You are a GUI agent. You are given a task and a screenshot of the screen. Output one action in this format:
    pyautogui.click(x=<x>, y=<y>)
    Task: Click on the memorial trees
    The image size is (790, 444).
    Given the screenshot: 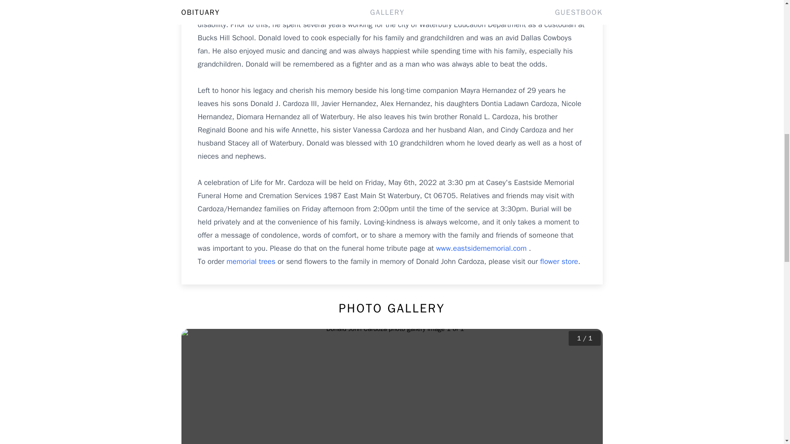 What is the action you would take?
    pyautogui.click(x=251, y=261)
    